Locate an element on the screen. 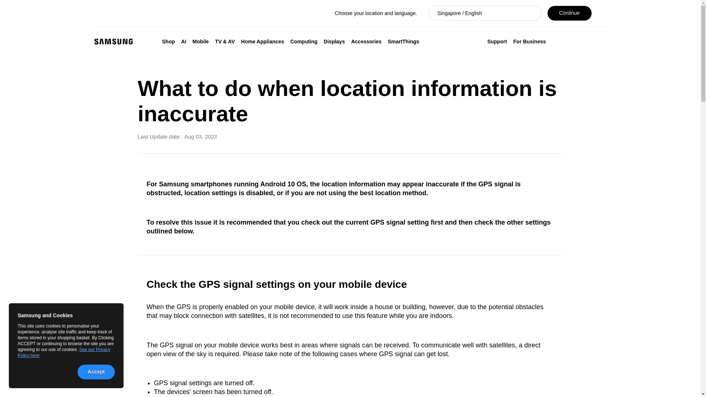  Close is located at coordinates (603, 8).